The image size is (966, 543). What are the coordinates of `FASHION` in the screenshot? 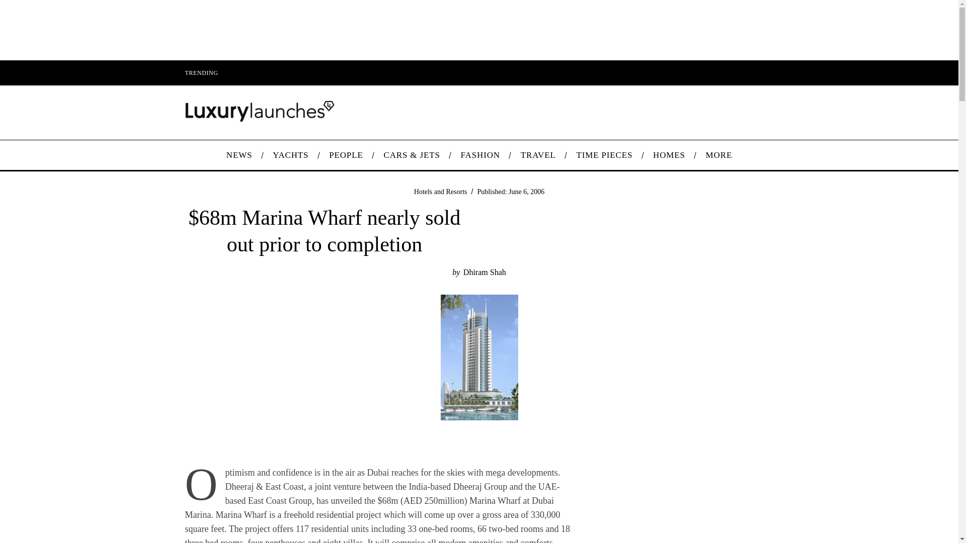 It's located at (480, 155).